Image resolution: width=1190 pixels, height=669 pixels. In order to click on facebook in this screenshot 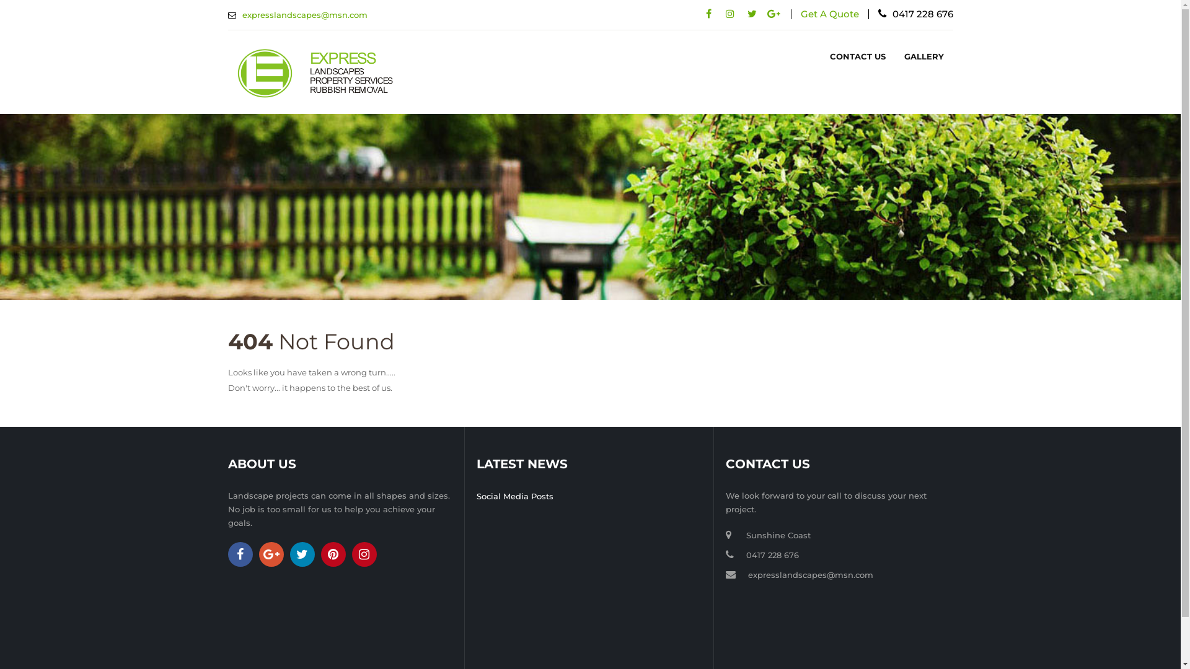, I will do `click(709, 14)`.